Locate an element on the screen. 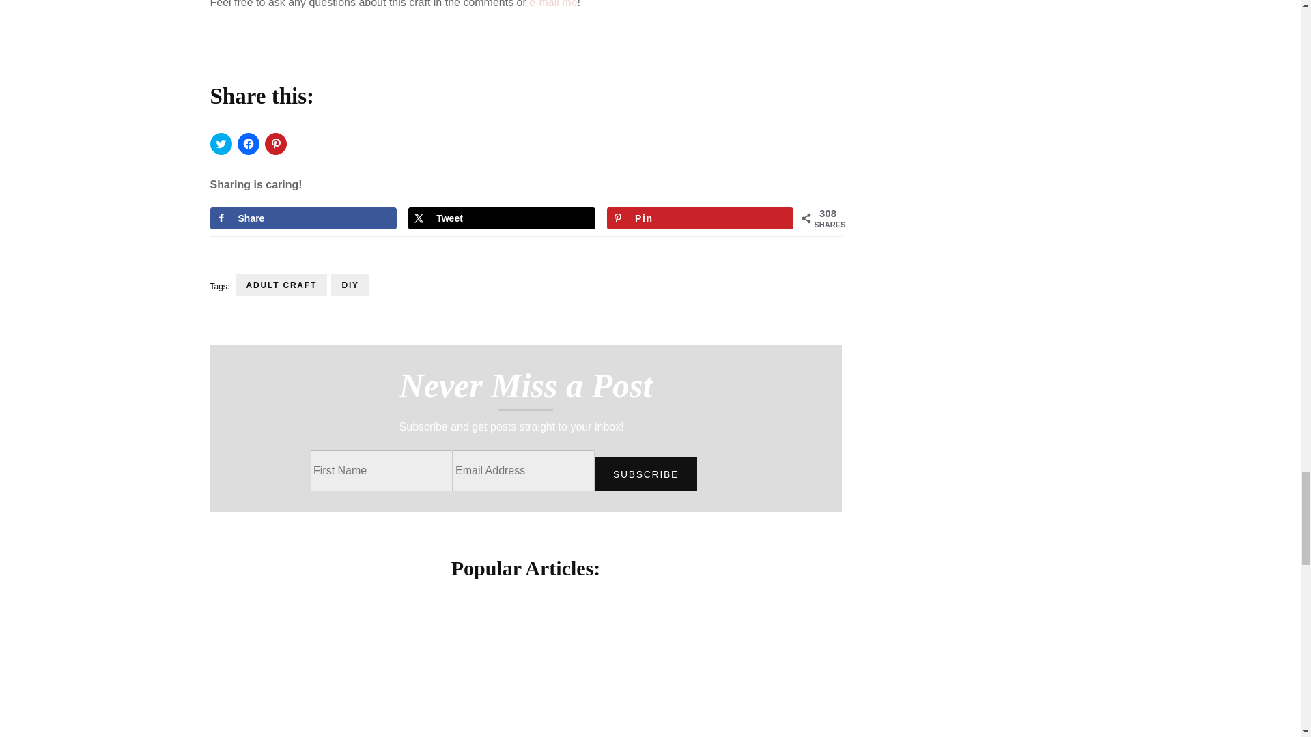  Click to share on Facebook is located at coordinates (249, 143).